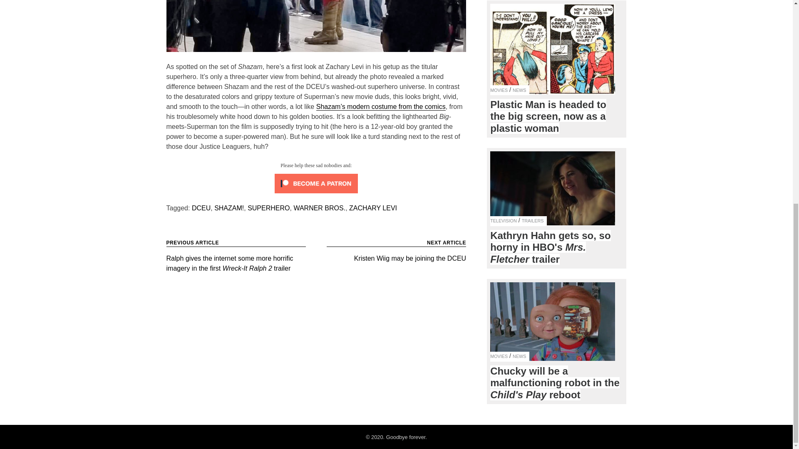  What do you see at coordinates (319, 208) in the screenshot?
I see `WARNER BROS.` at bounding box center [319, 208].